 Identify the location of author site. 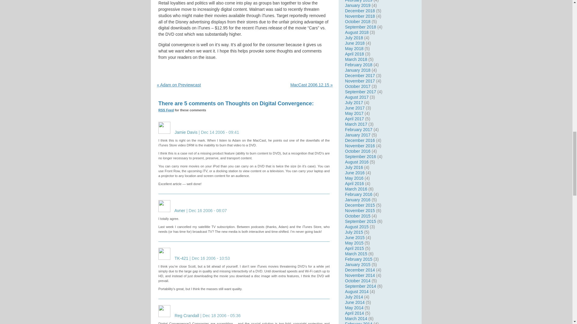
(180, 211).